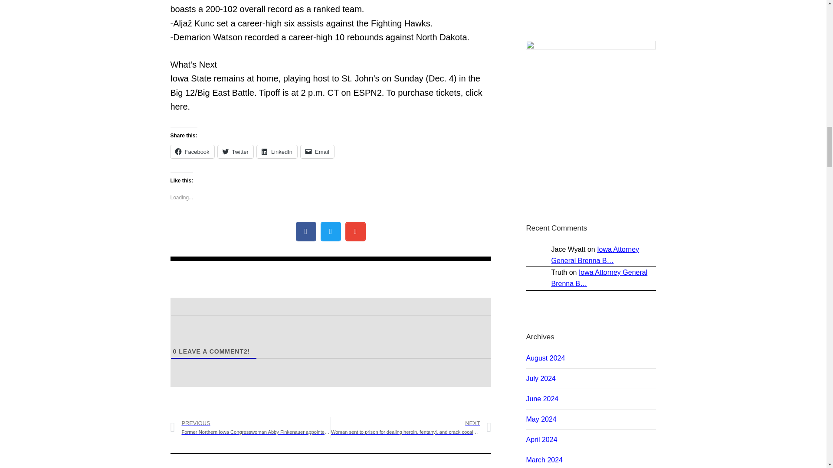 The width and height of the screenshot is (833, 468). What do you see at coordinates (192, 152) in the screenshot?
I see `Click to share on Facebook` at bounding box center [192, 152].